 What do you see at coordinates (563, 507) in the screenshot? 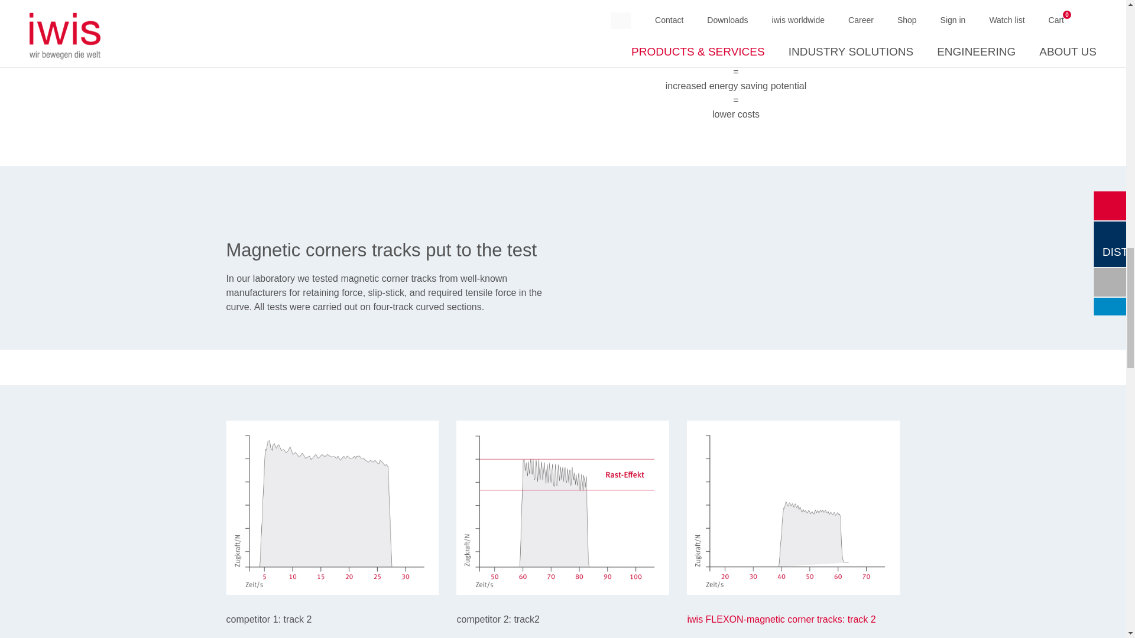
I see `iwis Flexon magnetic corner tracks test result competitor2` at bounding box center [563, 507].